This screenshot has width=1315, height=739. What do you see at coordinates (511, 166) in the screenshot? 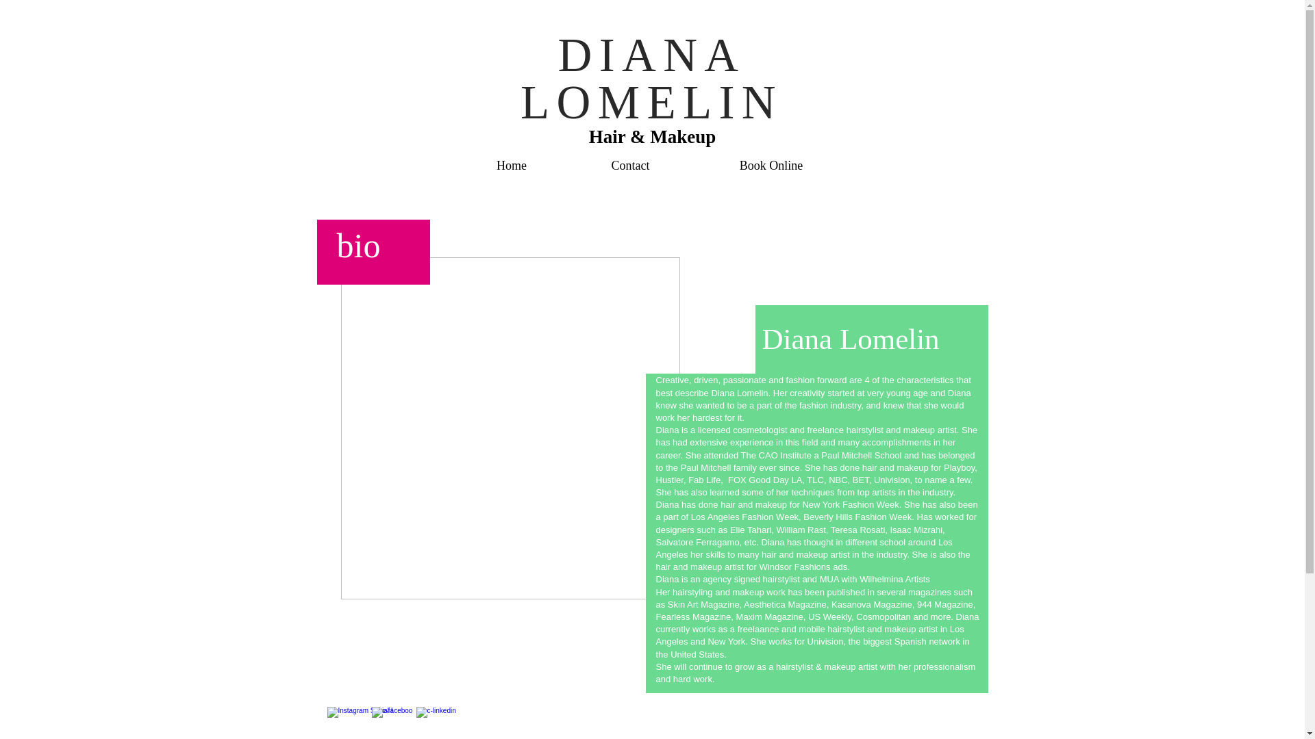
I see `Home` at bounding box center [511, 166].